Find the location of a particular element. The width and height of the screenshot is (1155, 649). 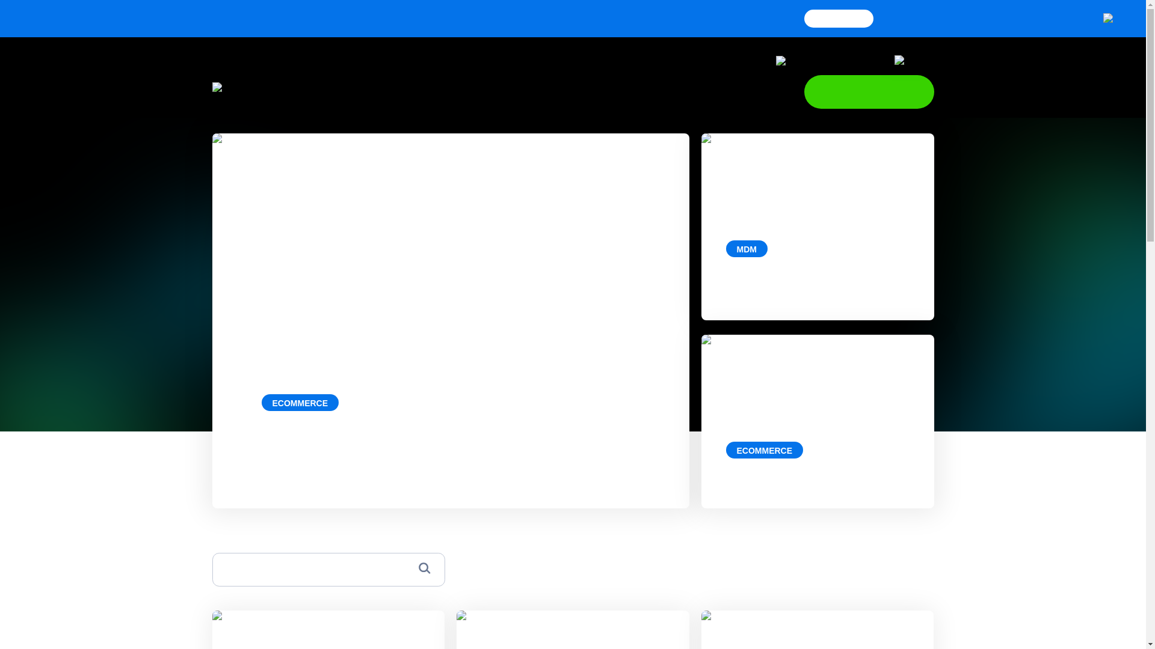

Partners is located at coordinates (618, 91).